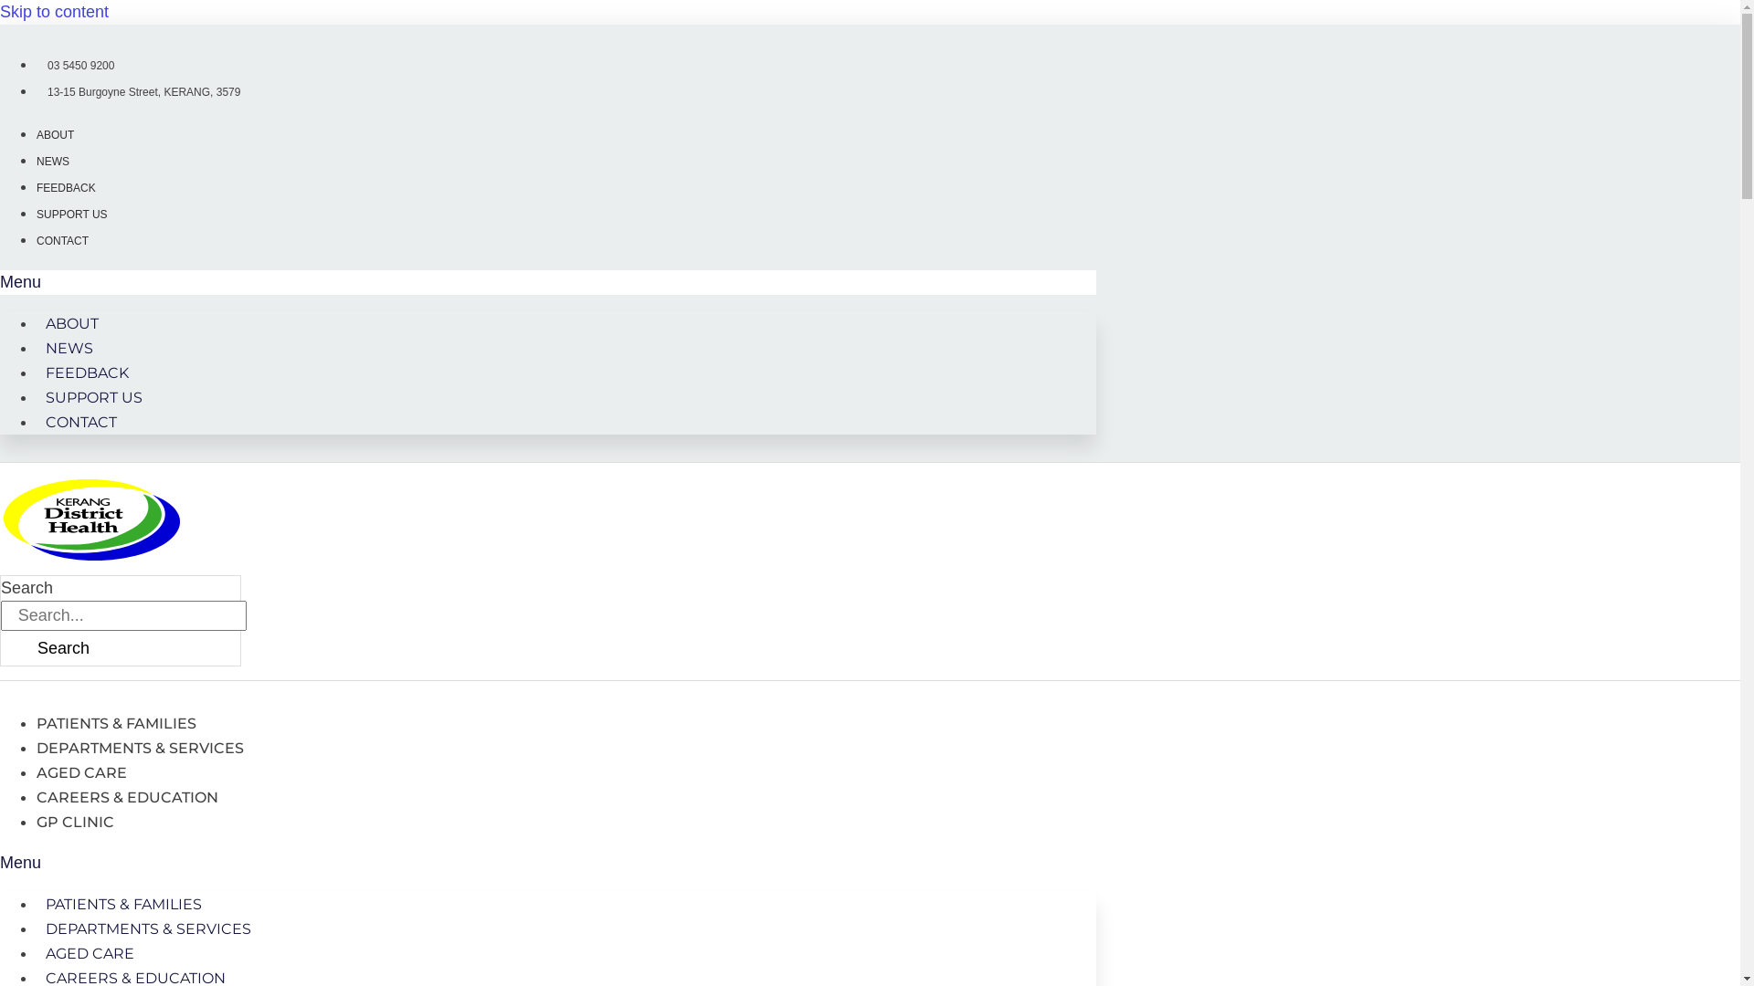 This screenshot has height=986, width=1754. I want to click on Skip to content, so click(55, 12).